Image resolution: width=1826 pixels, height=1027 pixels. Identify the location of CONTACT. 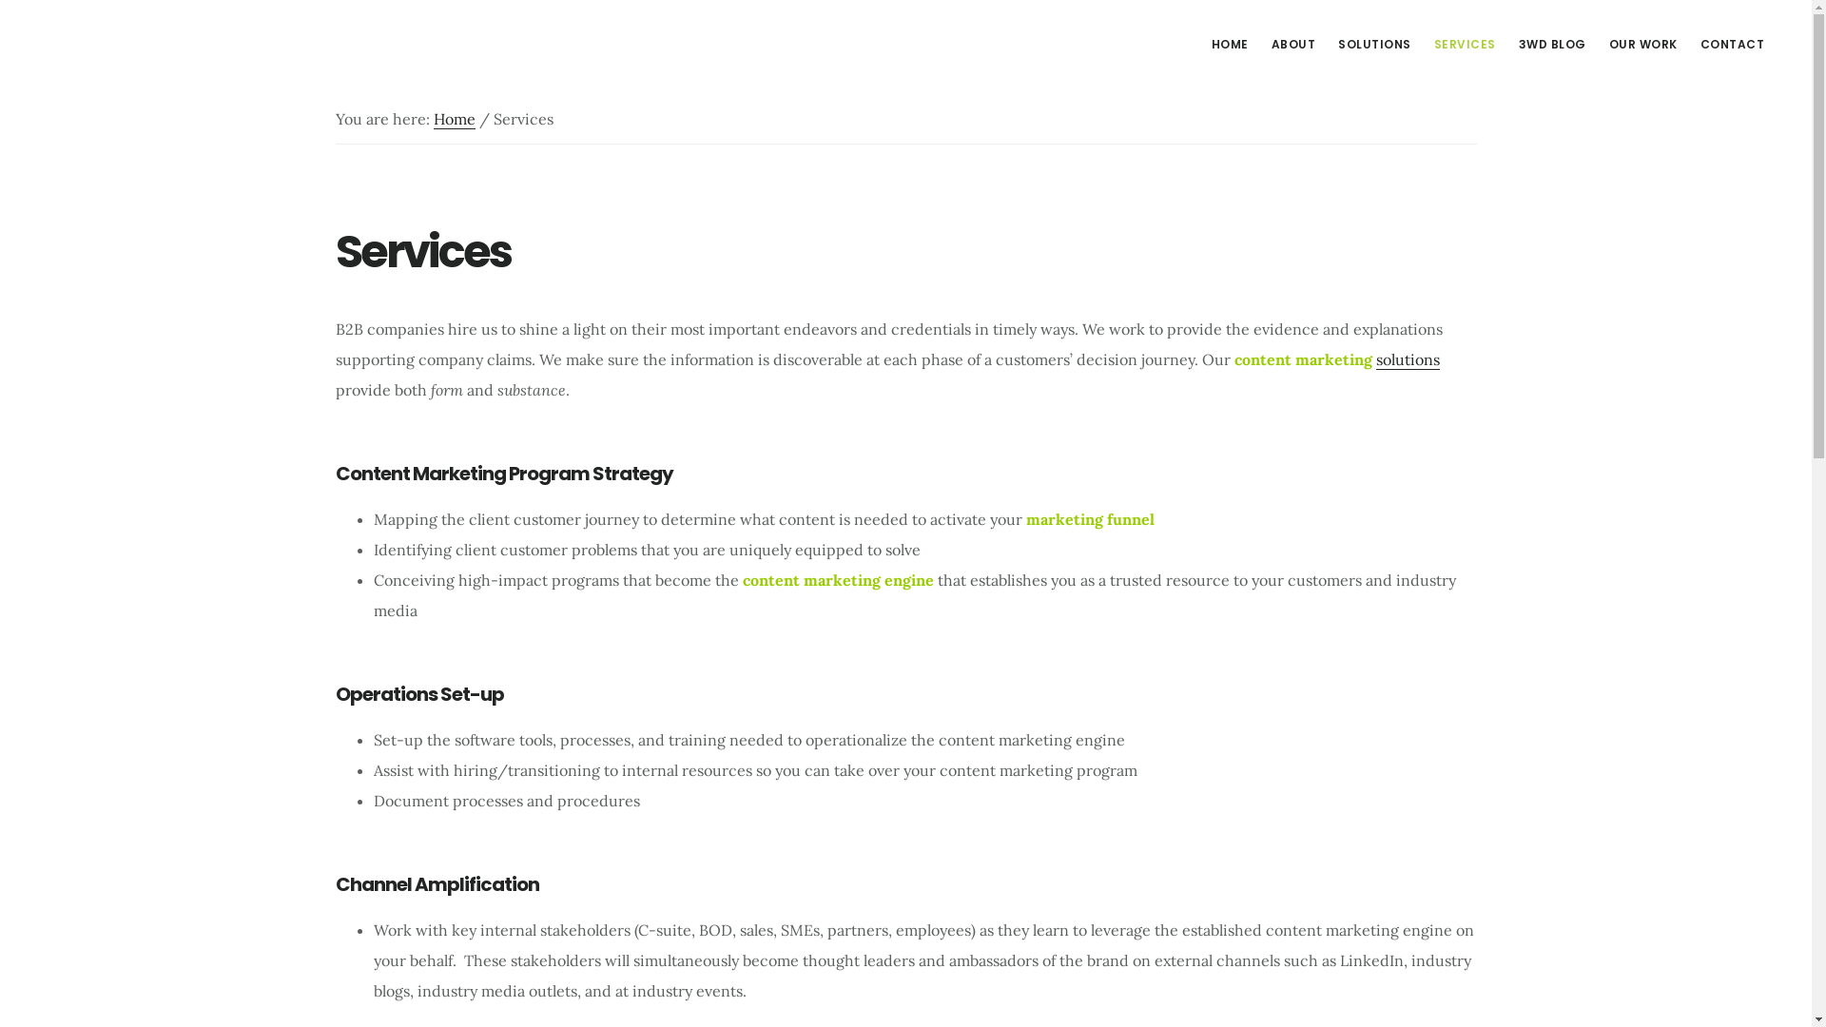
(1733, 45).